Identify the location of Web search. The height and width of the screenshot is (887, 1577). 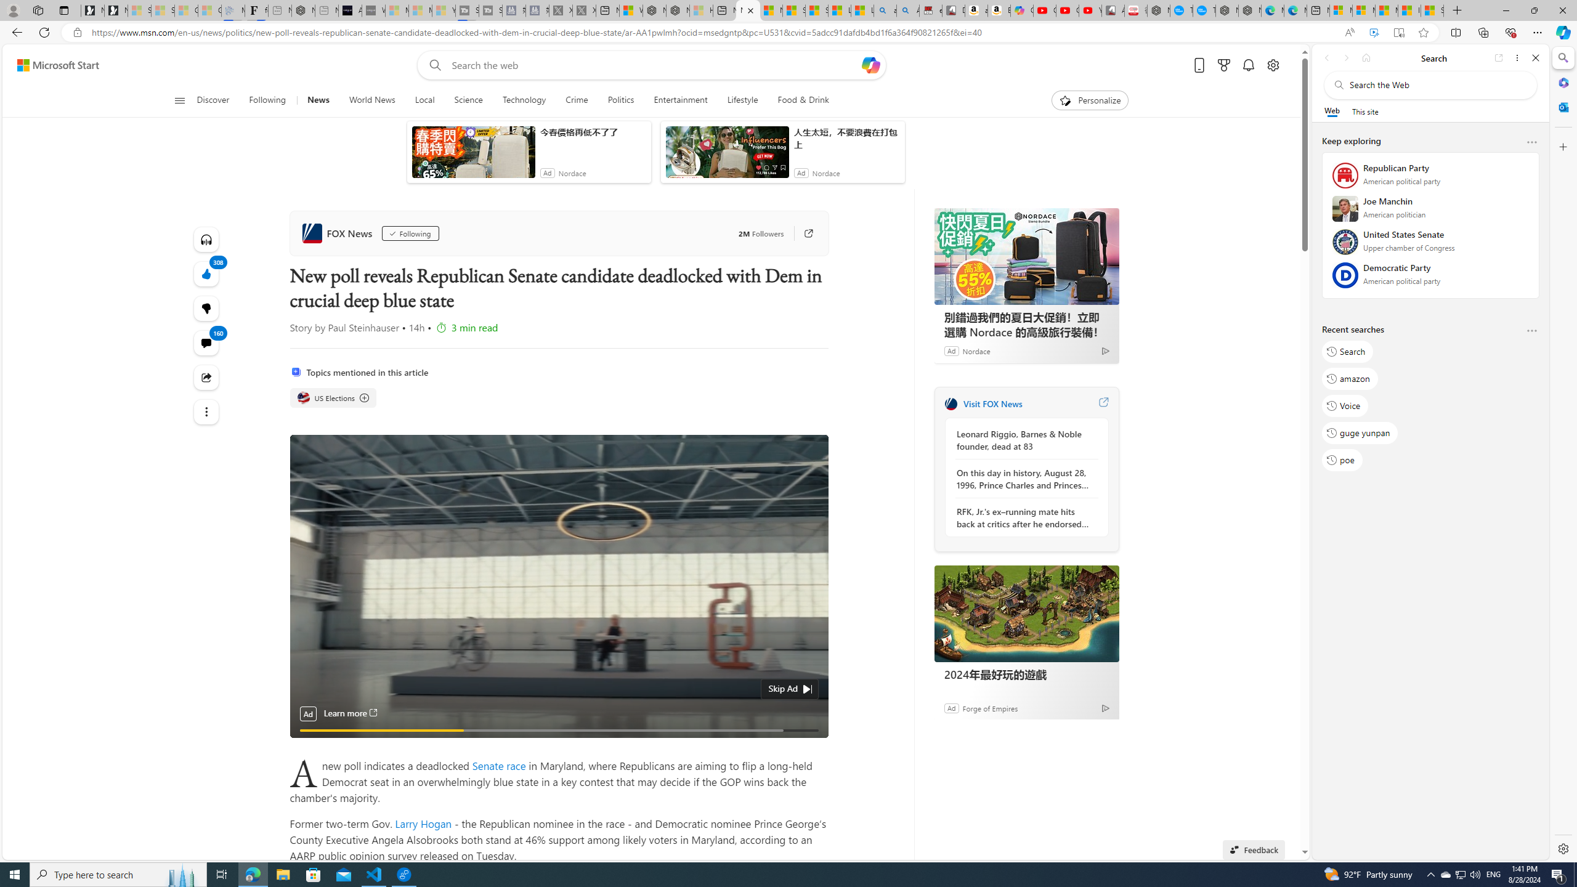
(432, 65).